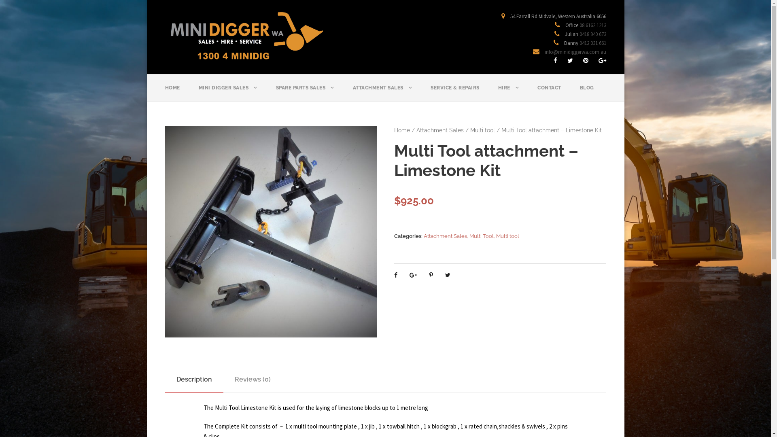  What do you see at coordinates (593, 34) in the screenshot?
I see `0418 940 673` at bounding box center [593, 34].